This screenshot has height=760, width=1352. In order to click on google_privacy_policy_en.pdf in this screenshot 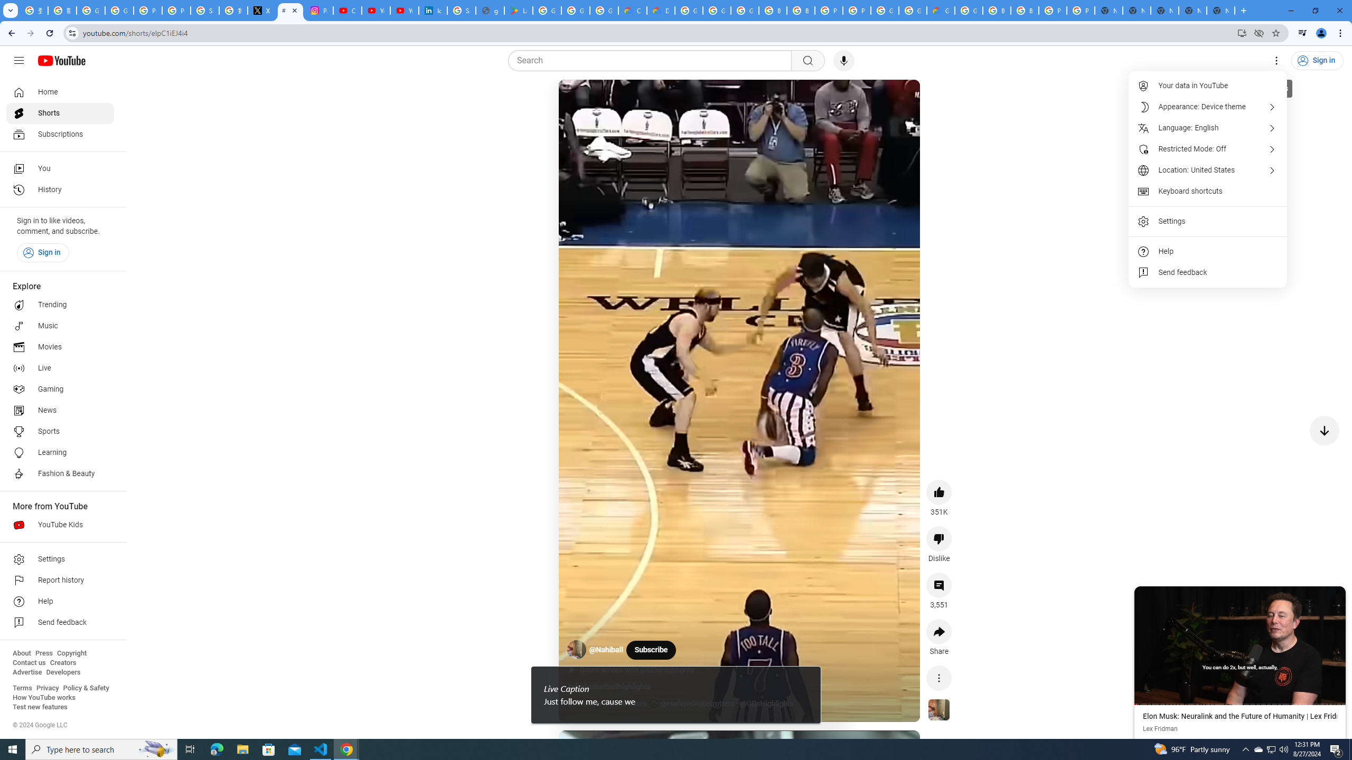, I will do `click(490, 11)`.